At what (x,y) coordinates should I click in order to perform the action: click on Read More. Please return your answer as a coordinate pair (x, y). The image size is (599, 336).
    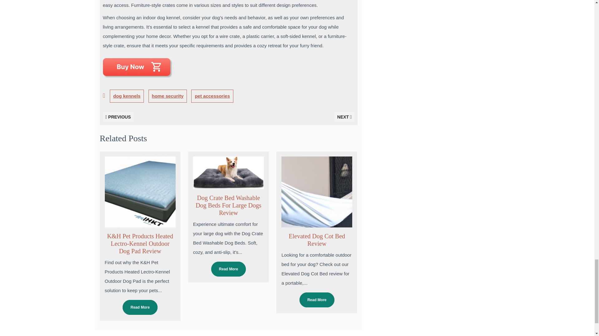
    Looking at the image, I should click on (317, 300).